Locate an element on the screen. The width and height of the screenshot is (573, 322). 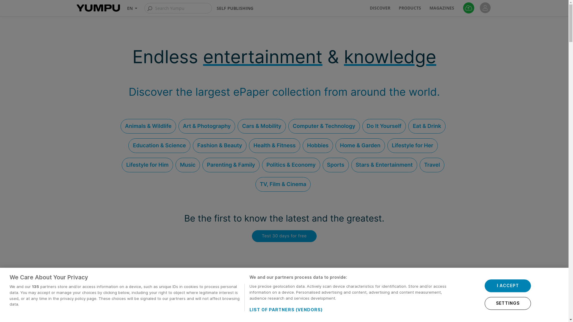
Fashion & Beauty is located at coordinates (220, 145).